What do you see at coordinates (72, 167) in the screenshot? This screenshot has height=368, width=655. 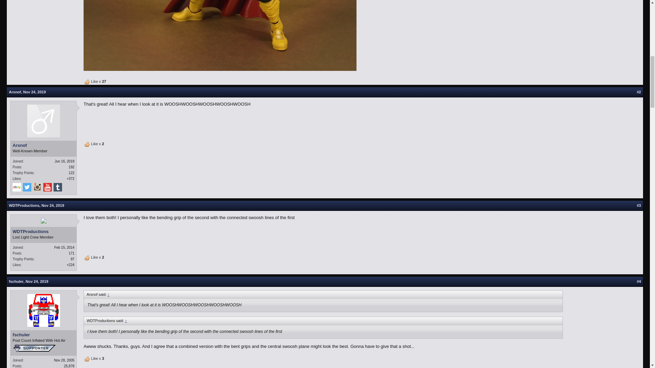 I see `192` at bounding box center [72, 167].